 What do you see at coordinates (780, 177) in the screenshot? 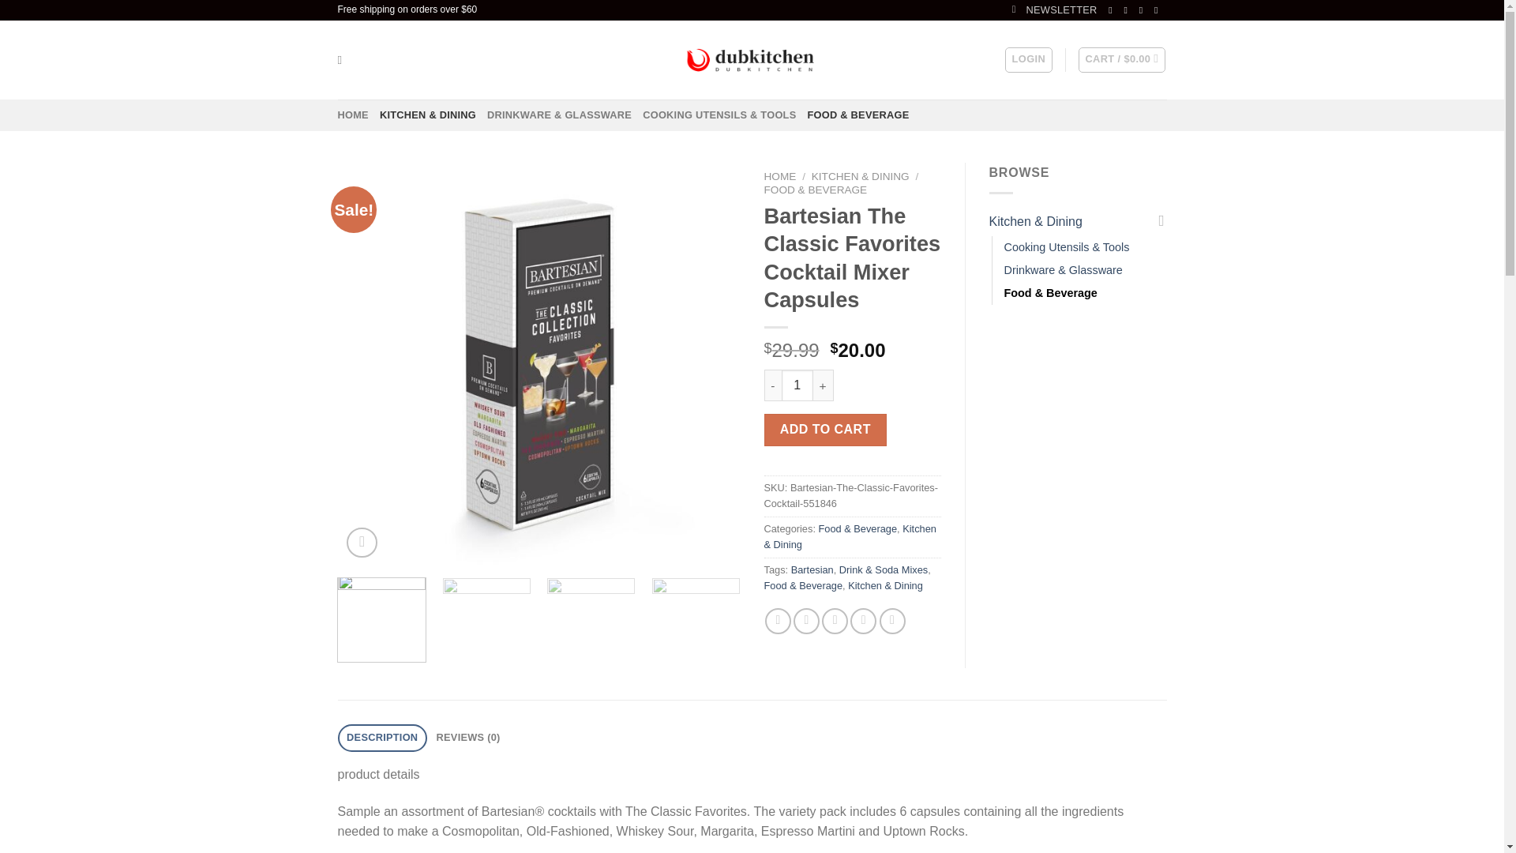
I see `HOME` at bounding box center [780, 177].